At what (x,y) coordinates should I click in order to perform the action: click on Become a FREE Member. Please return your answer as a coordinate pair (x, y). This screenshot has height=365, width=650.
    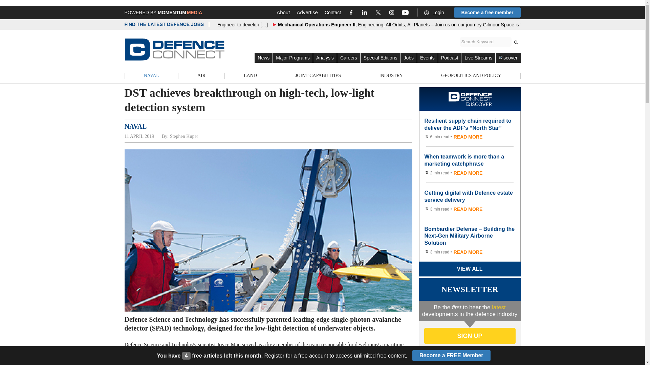
    Looking at the image, I should click on (451, 356).